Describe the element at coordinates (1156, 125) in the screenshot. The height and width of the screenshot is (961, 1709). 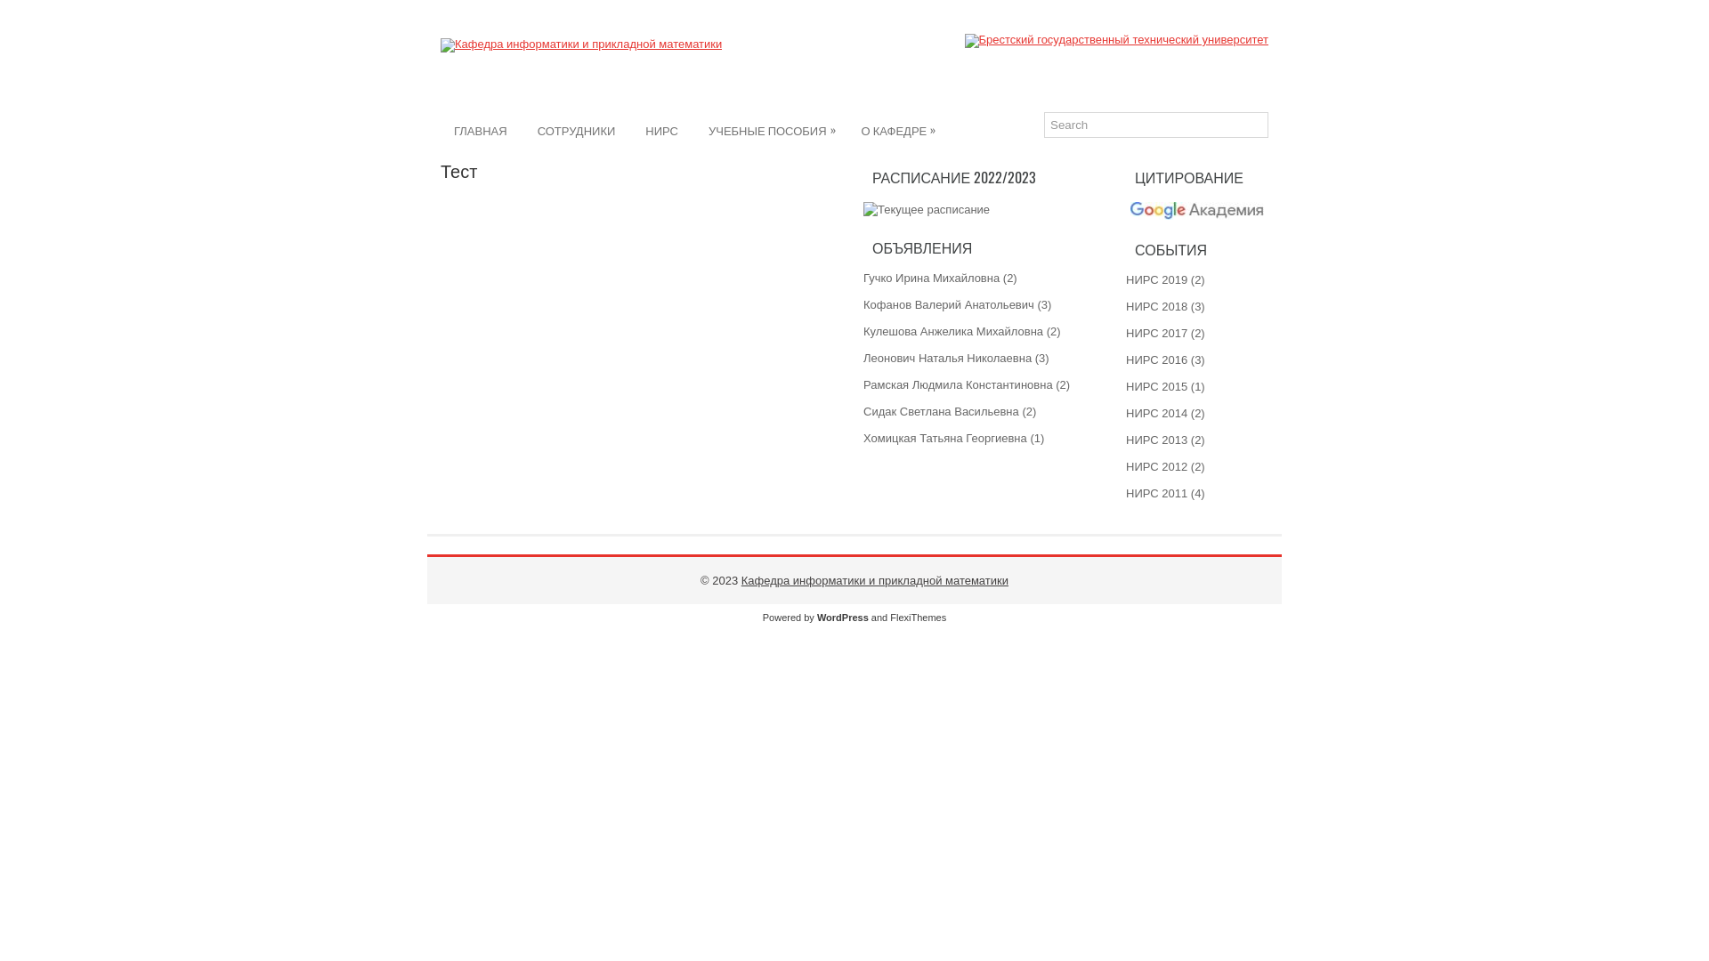
I see `Type and hit enter` at that location.